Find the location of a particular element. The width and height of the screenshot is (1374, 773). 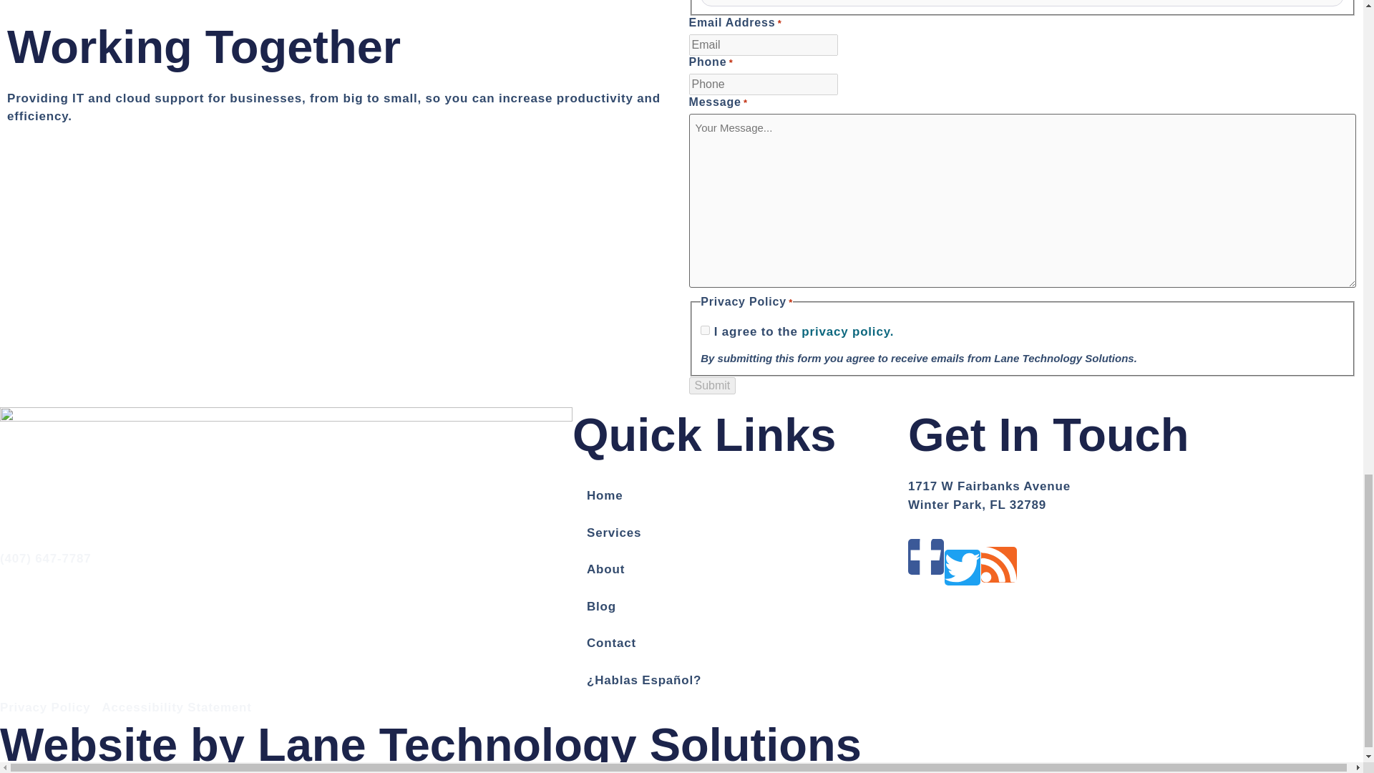

Home is located at coordinates (740, 496).